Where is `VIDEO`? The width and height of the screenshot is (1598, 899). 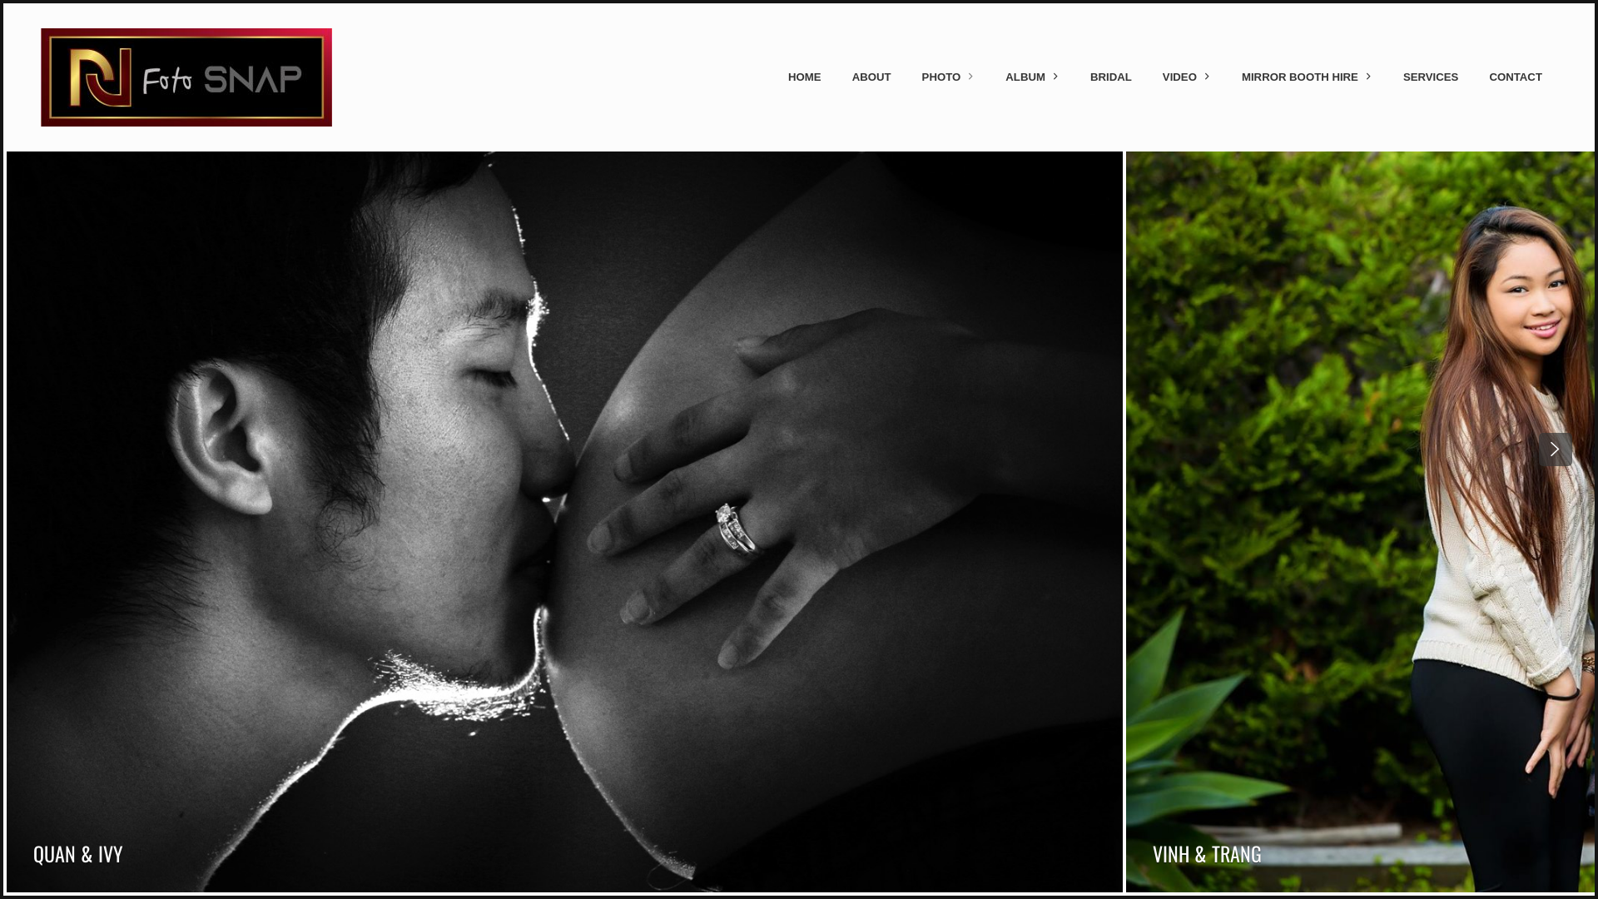 VIDEO is located at coordinates (1187, 77).